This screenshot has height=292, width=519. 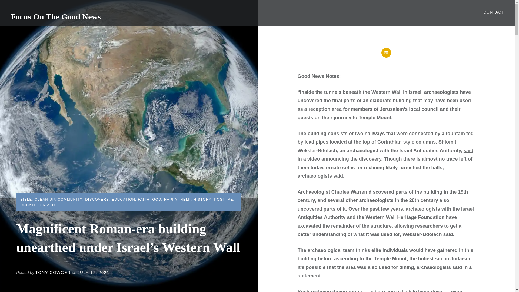 What do you see at coordinates (70, 200) in the screenshot?
I see `COMMUNITY` at bounding box center [70, 200].